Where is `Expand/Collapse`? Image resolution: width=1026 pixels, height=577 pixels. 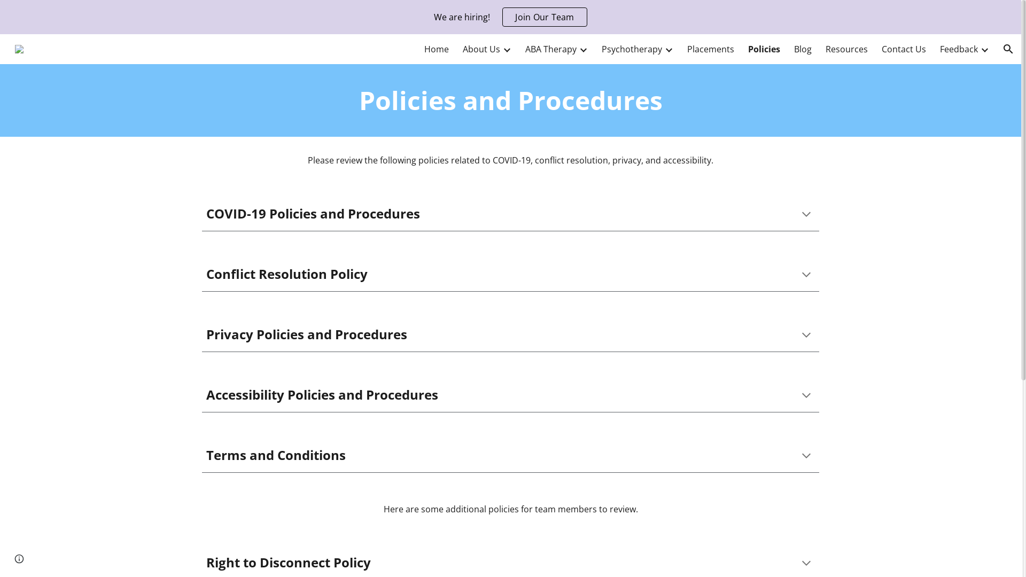
Expand/Collapse is located at coordinates (507, 49).